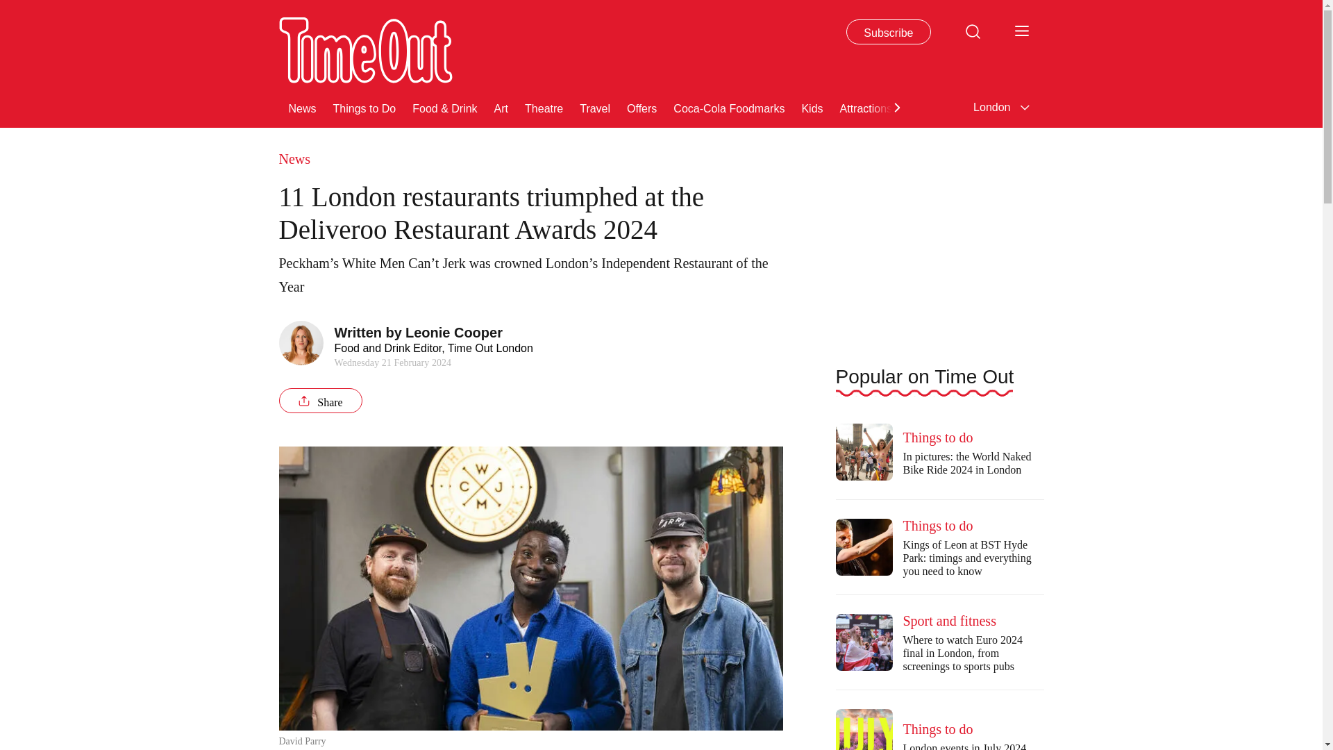  Describe the element at coordinates (972, 31) in the screenshot. I see `Search` at that location.